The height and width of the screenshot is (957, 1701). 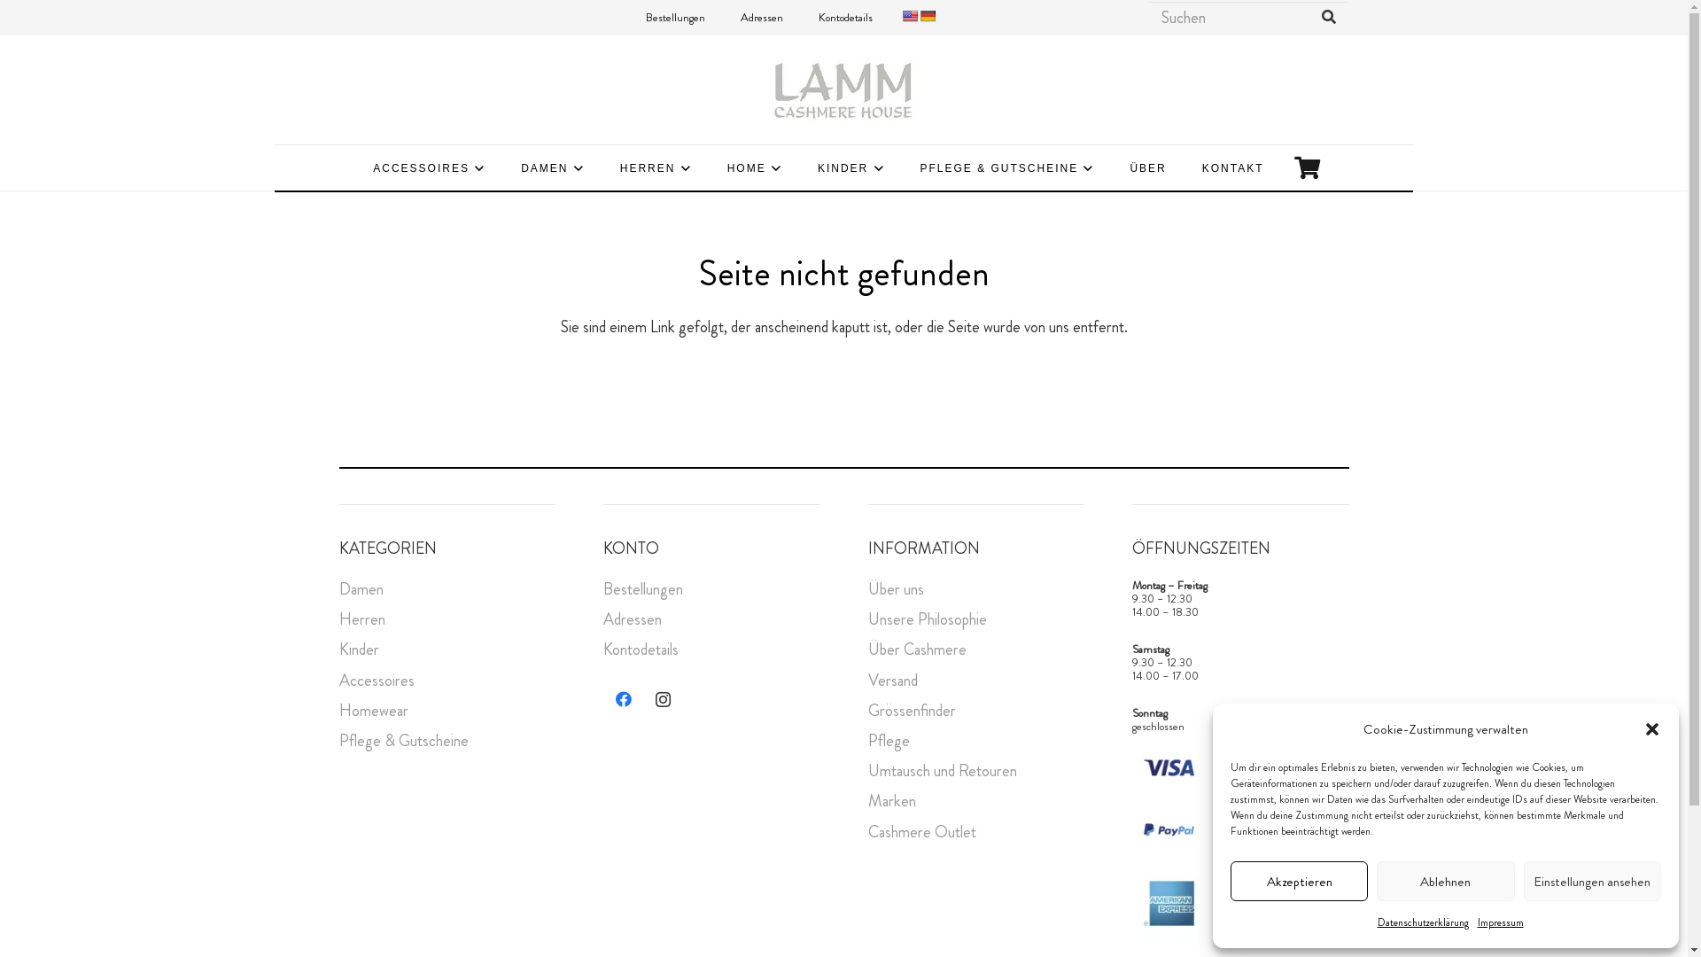 I want to click on Facebook, so click(x=624, y=700).